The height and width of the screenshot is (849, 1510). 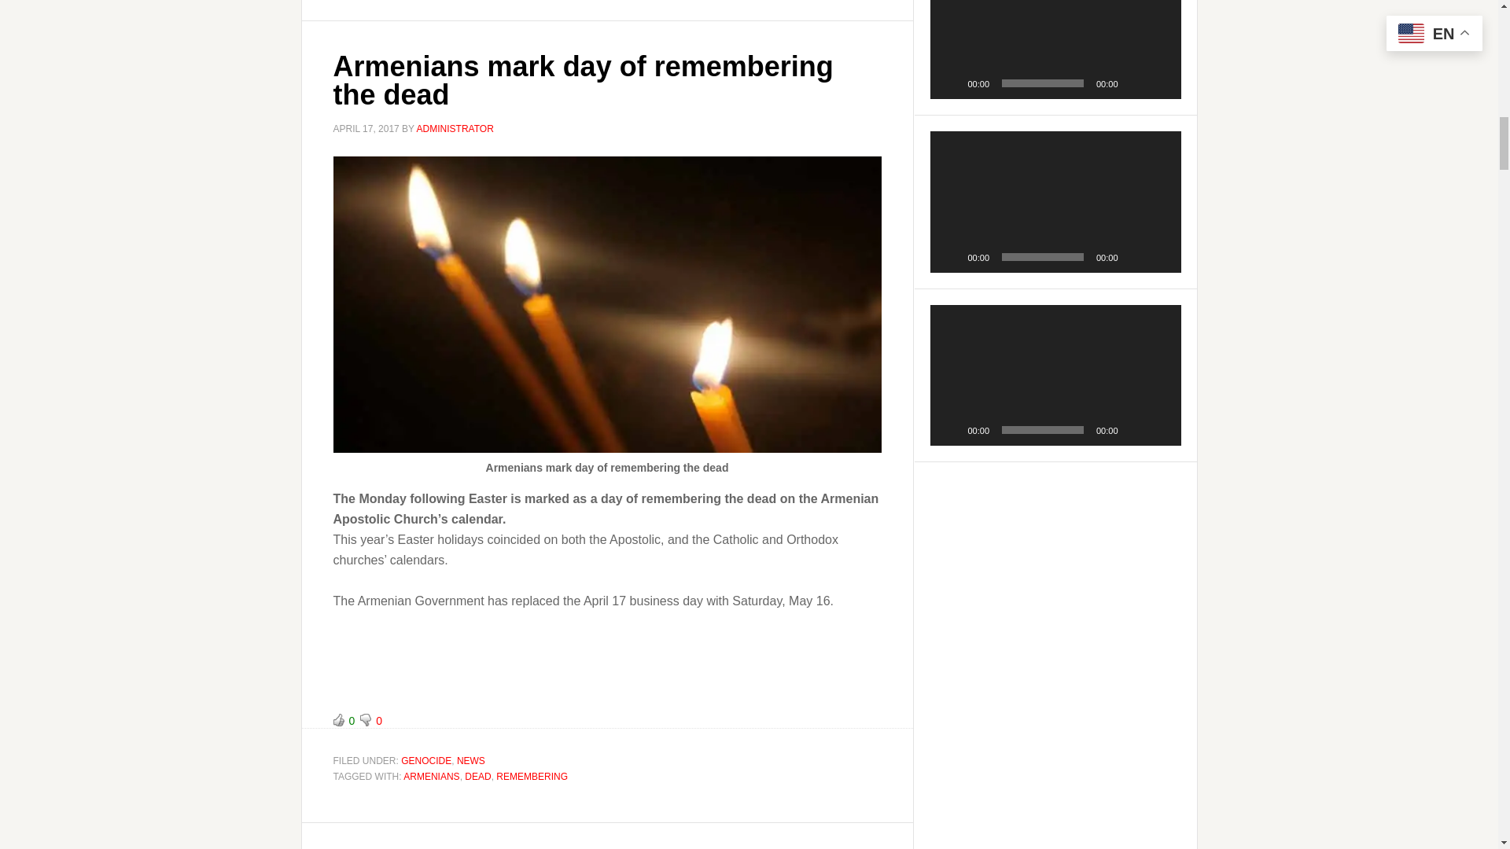 What do you see at coordinates (426, 761) in the screenshot?
I see `GENOCIDE` at bounding box center [426, 761].